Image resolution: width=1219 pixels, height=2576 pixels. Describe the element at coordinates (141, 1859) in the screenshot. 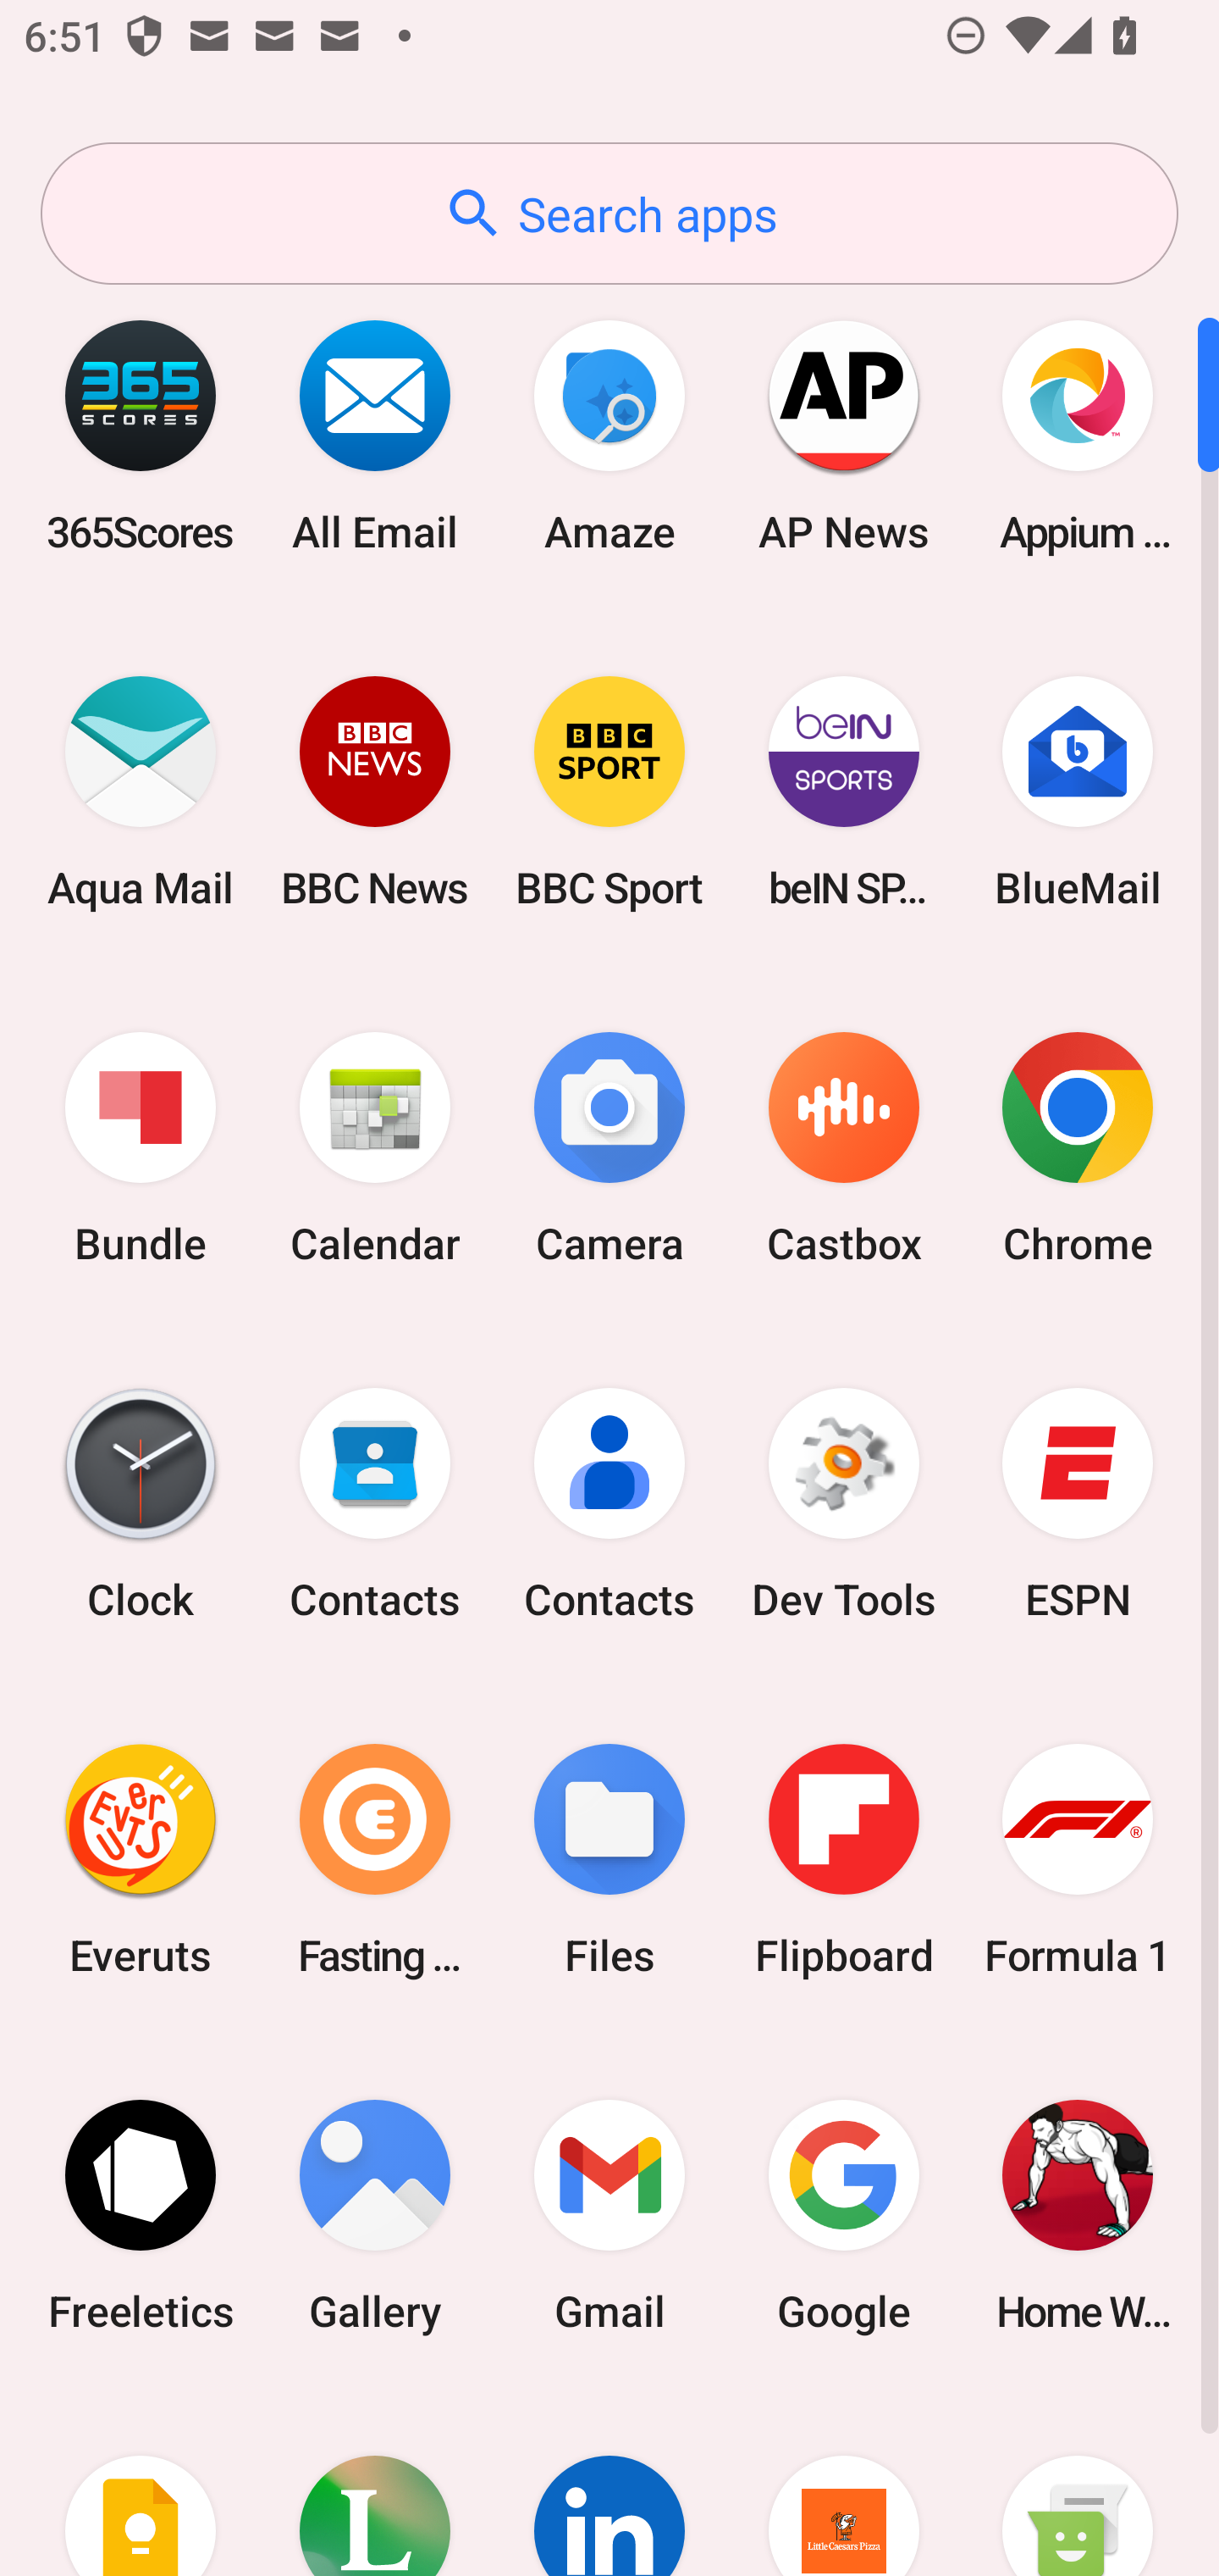

I see `Everuts` at that location.